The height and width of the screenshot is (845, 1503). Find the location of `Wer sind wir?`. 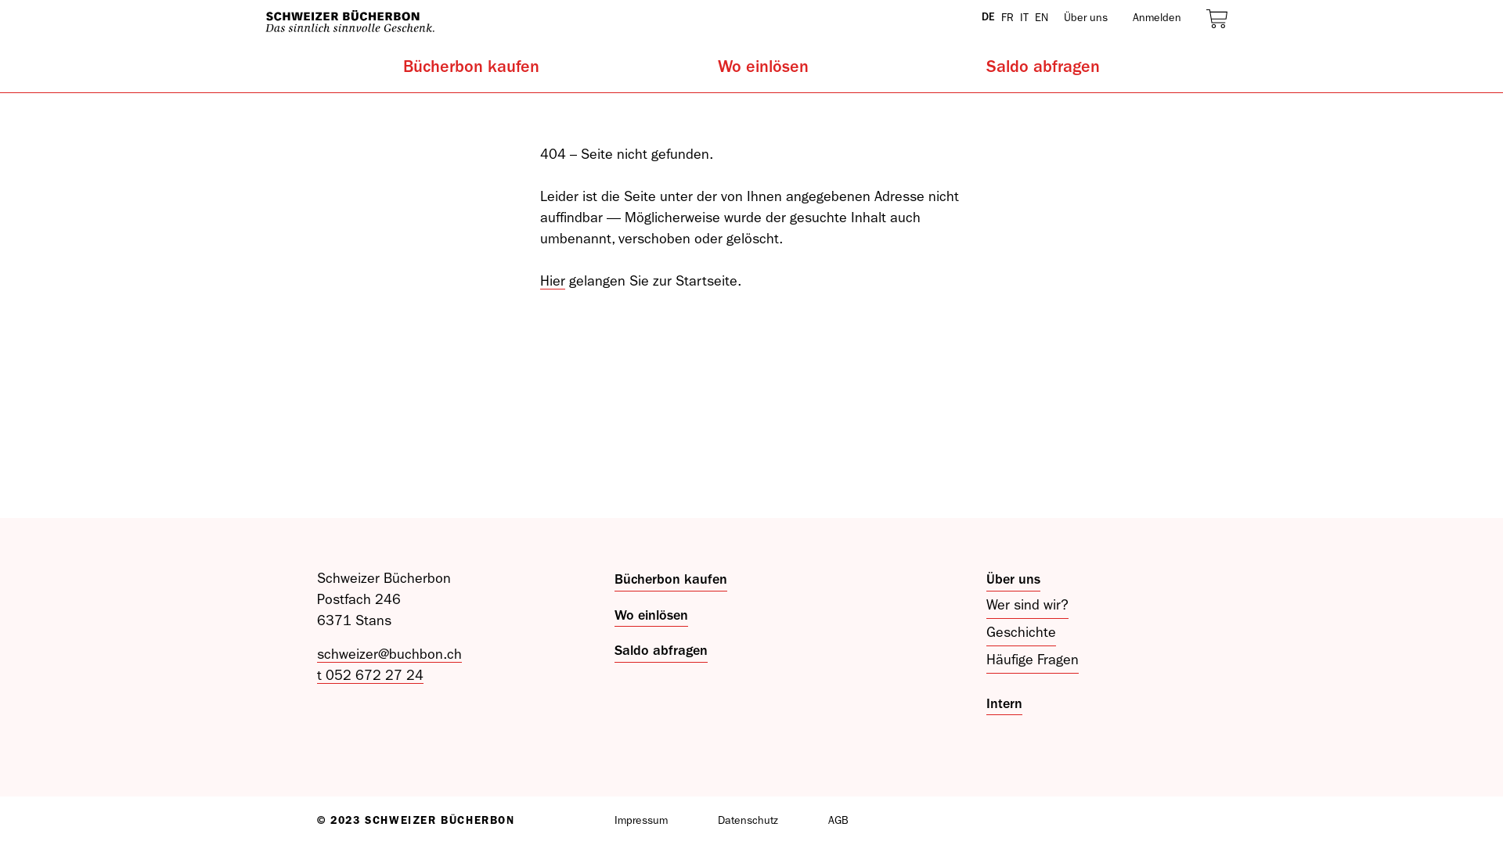

Wer sind wir? is located at coordinates (1027, 606).